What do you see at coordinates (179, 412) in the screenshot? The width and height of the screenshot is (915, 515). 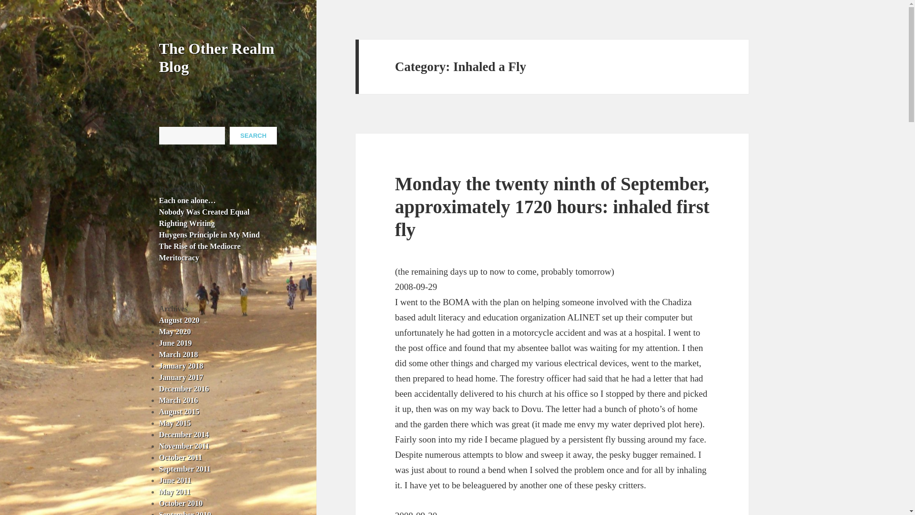 I see `August 2015` at bounding box center [179, 412].